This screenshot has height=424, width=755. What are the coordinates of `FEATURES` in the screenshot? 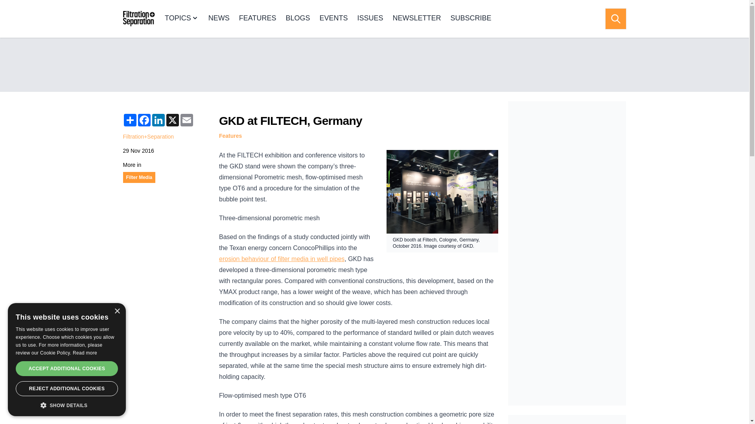 It's located at (258, 19).